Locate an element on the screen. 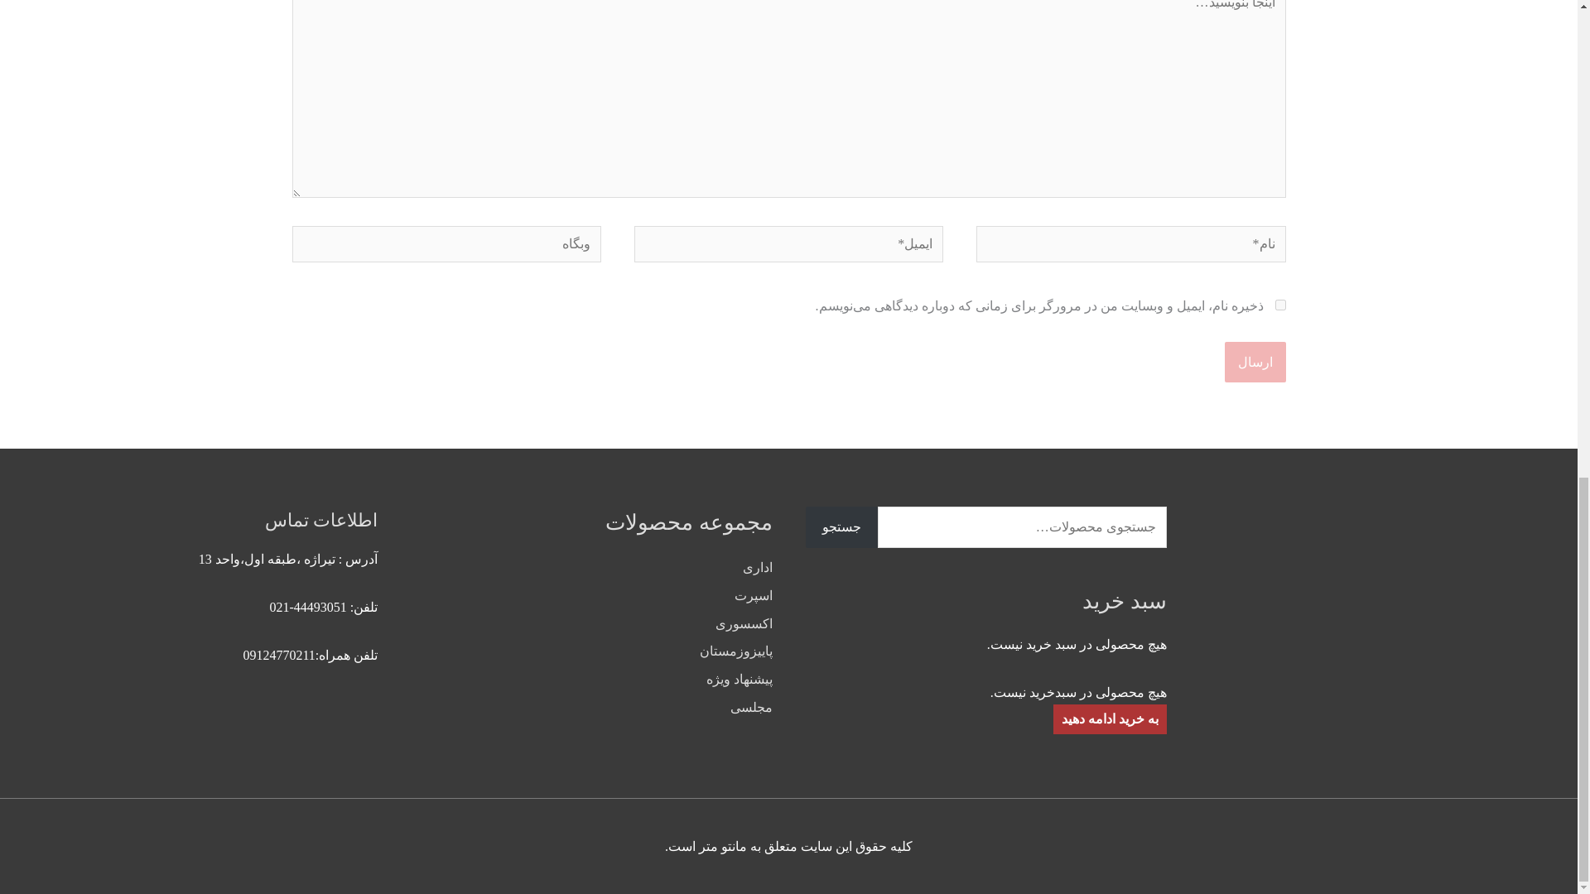 This screenshot has width=1590, height=894. yes is located at coordinates (1280, 305).